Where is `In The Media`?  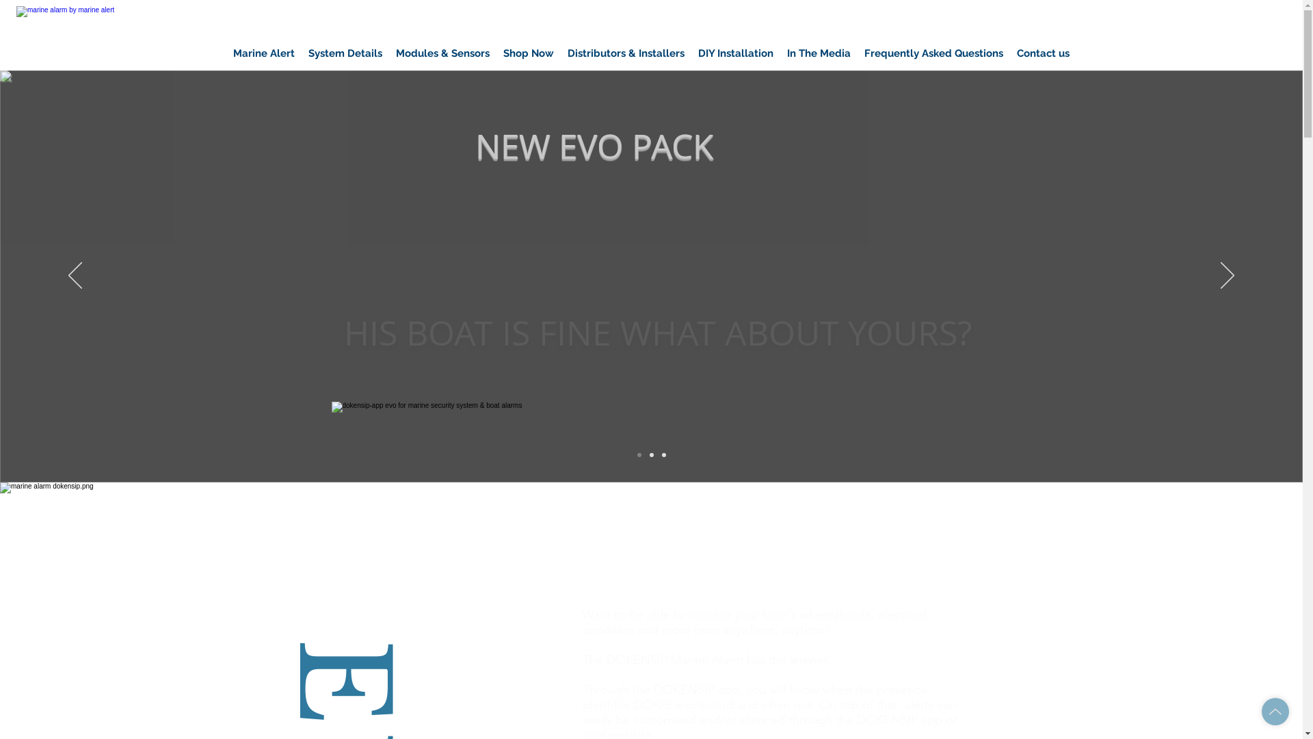 In The Media is located at coordinates (819, 53).